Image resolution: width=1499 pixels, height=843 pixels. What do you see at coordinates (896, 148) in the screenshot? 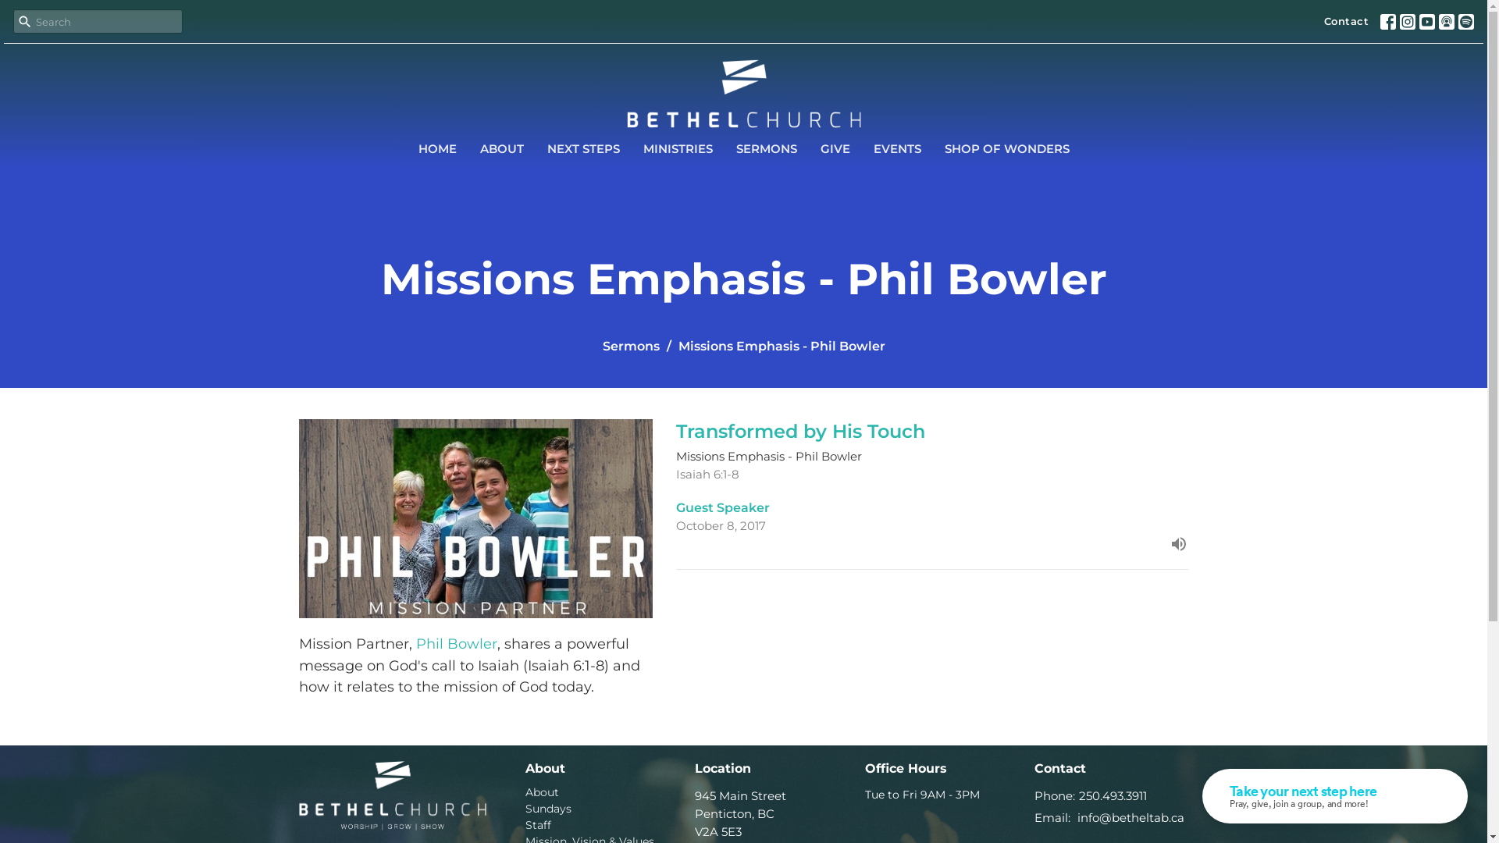
I see `EVENTS` at bounding box center [896, 148].